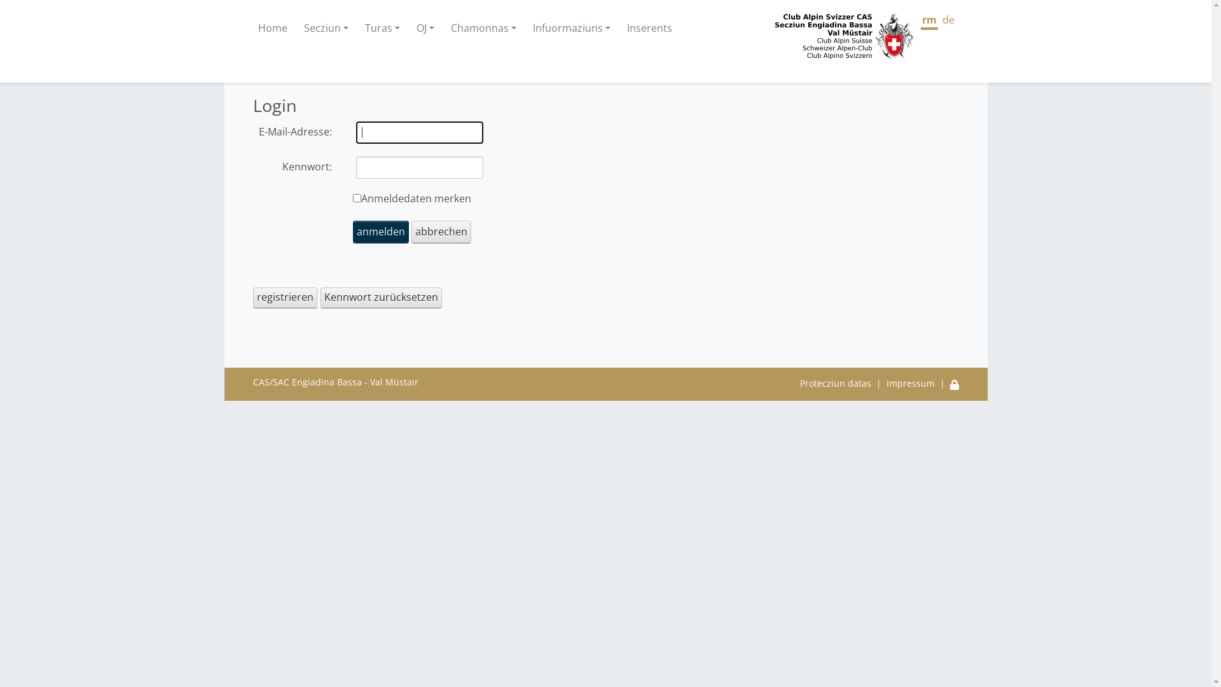  Describe the element at coordinates (441, 232) in the screenshot. I see `abbrechen` at that location.